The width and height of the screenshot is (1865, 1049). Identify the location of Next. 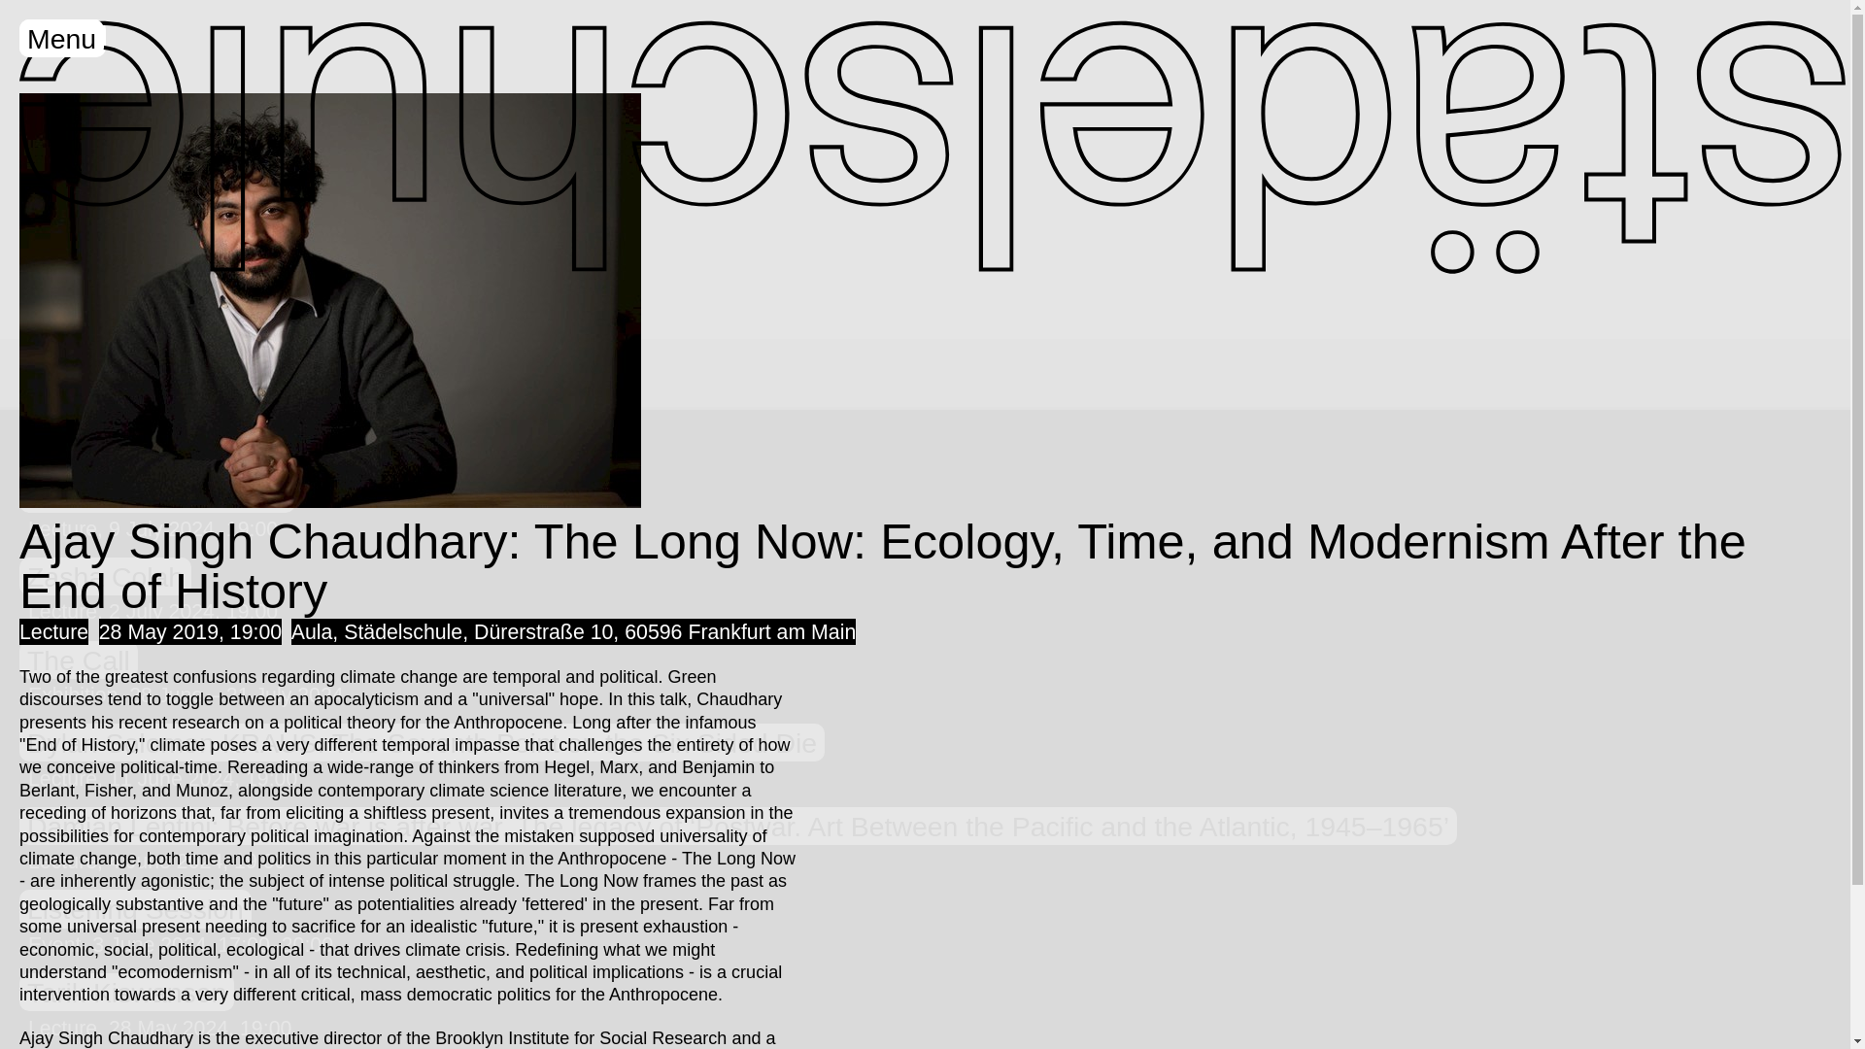
(350, 447).